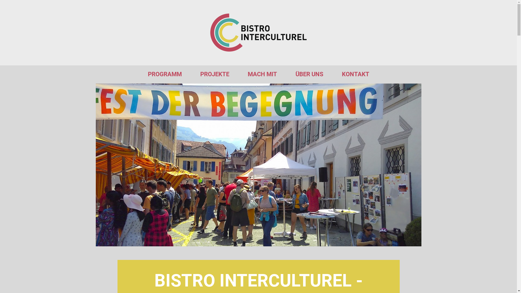 Image resolution: width=521 pixels, height=293 pixels. I want to click on BISTRO INTERCULTUREL - Logo, so click(258, 33).